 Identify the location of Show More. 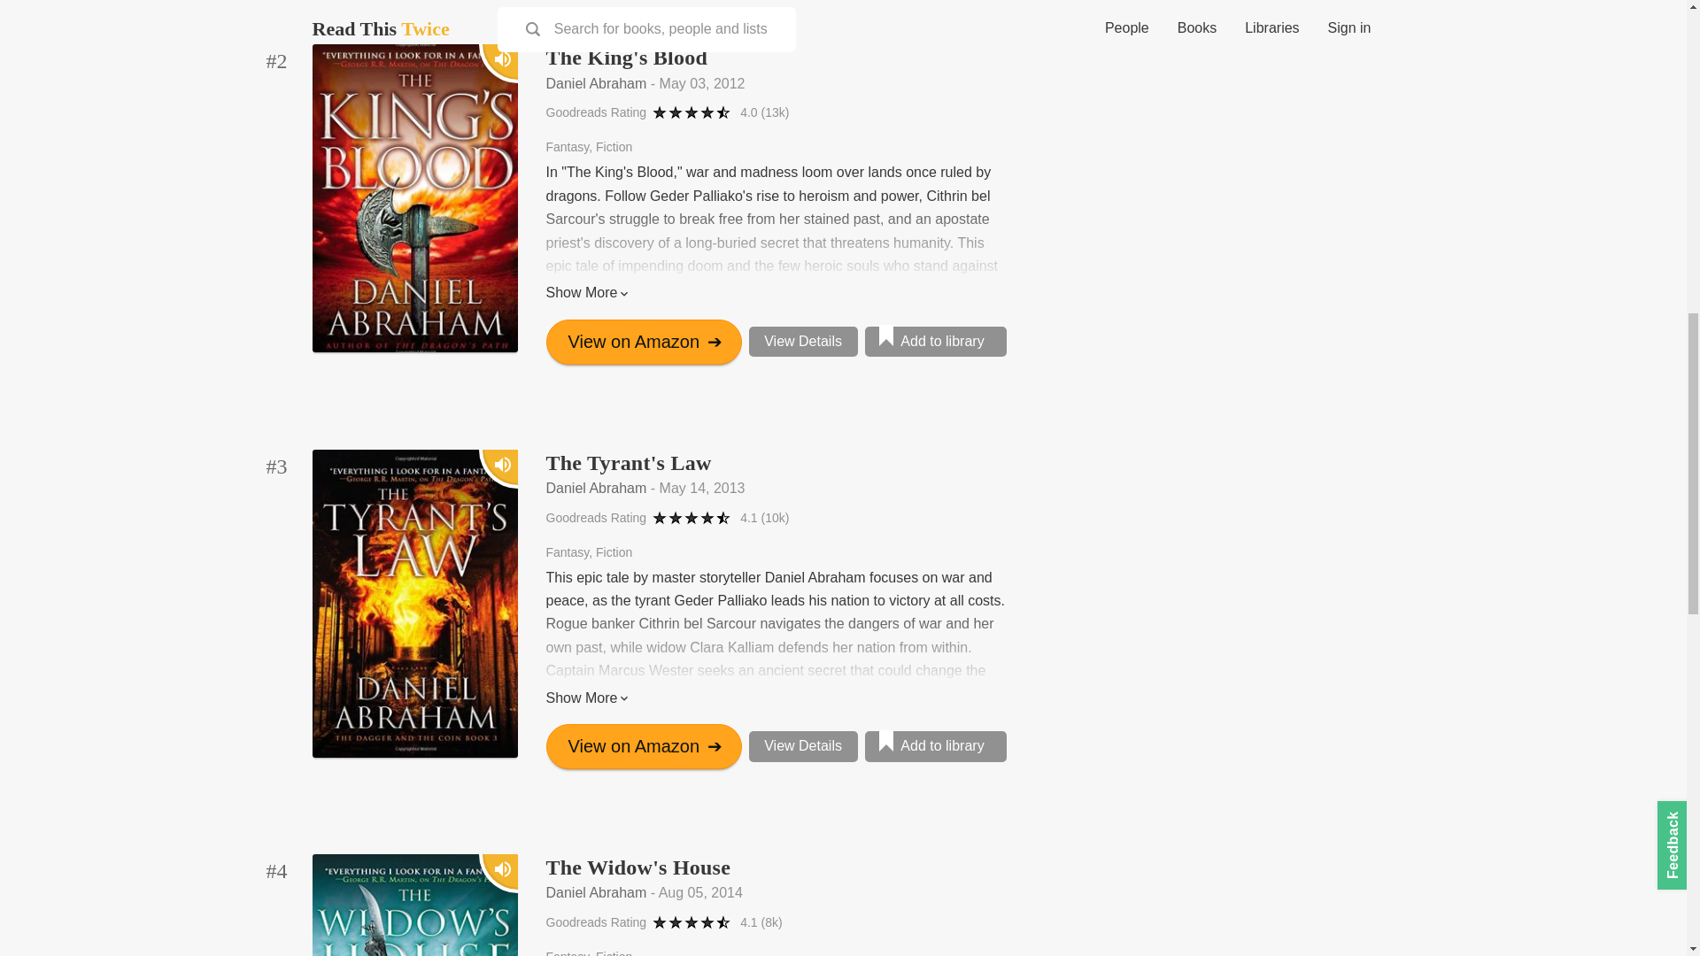
(776, 698).